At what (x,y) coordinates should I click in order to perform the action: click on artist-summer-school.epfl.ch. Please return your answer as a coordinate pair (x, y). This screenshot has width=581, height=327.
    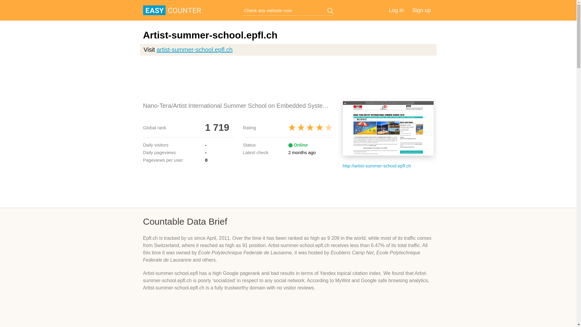
    Looking at the image, I should click on (194, 50).